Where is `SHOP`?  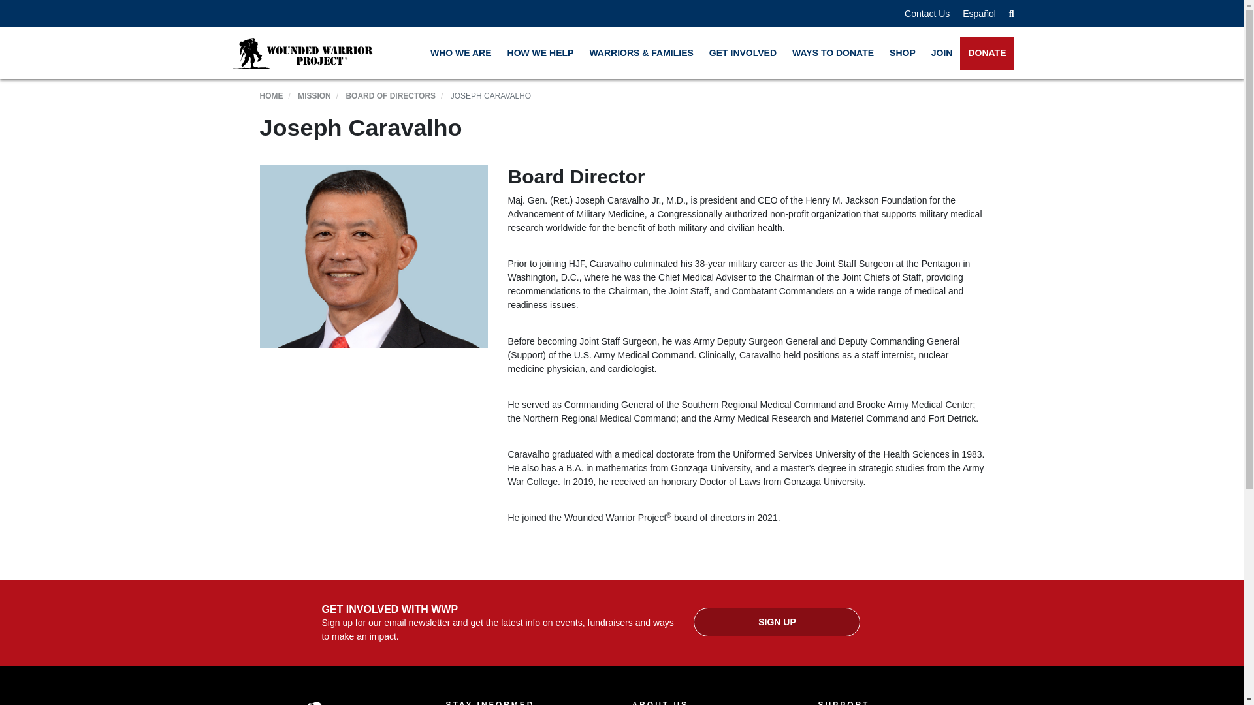
SHOP is located at coordinates (902, 53).